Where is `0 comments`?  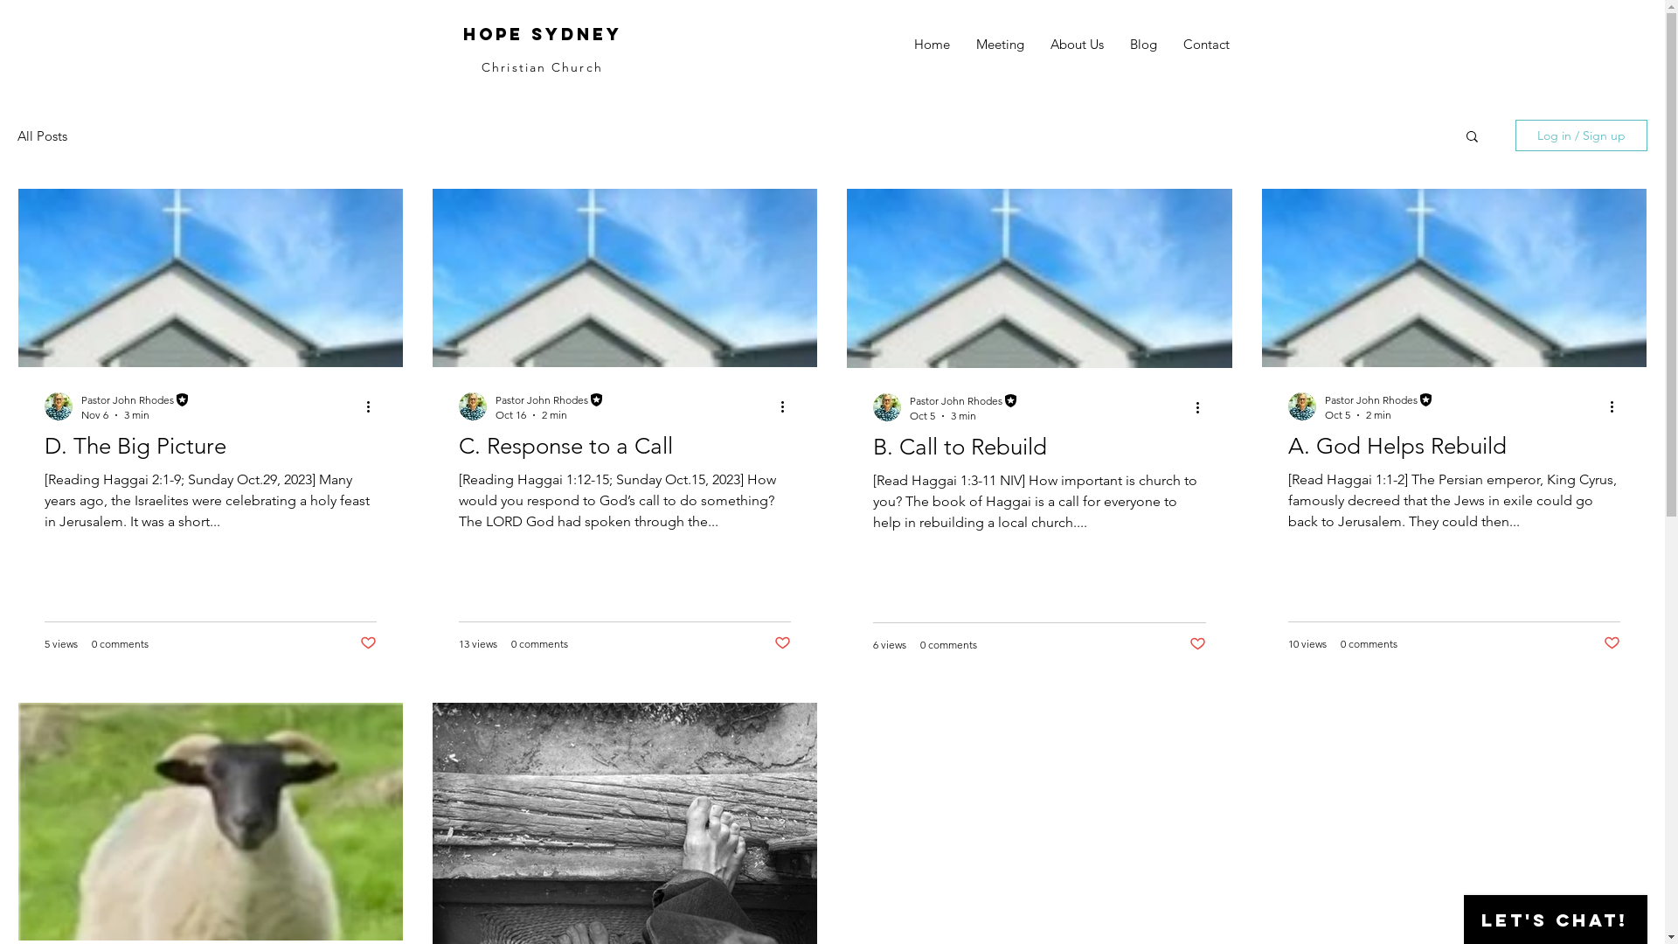 0 comments is located at coordinates (540, 643).